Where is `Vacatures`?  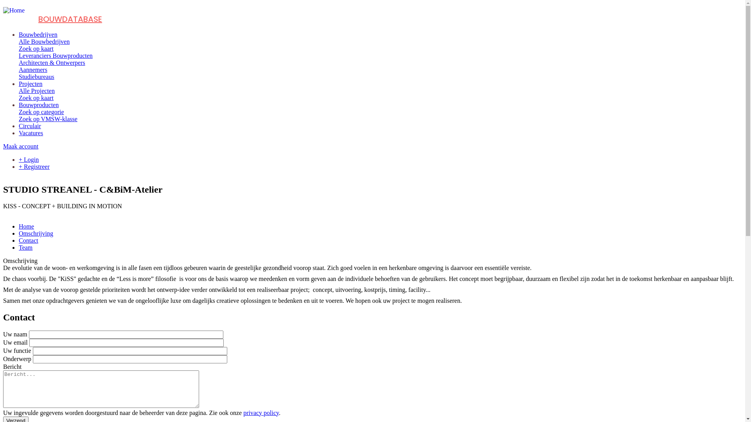
Vacatures is located at coordinates (31, 133).